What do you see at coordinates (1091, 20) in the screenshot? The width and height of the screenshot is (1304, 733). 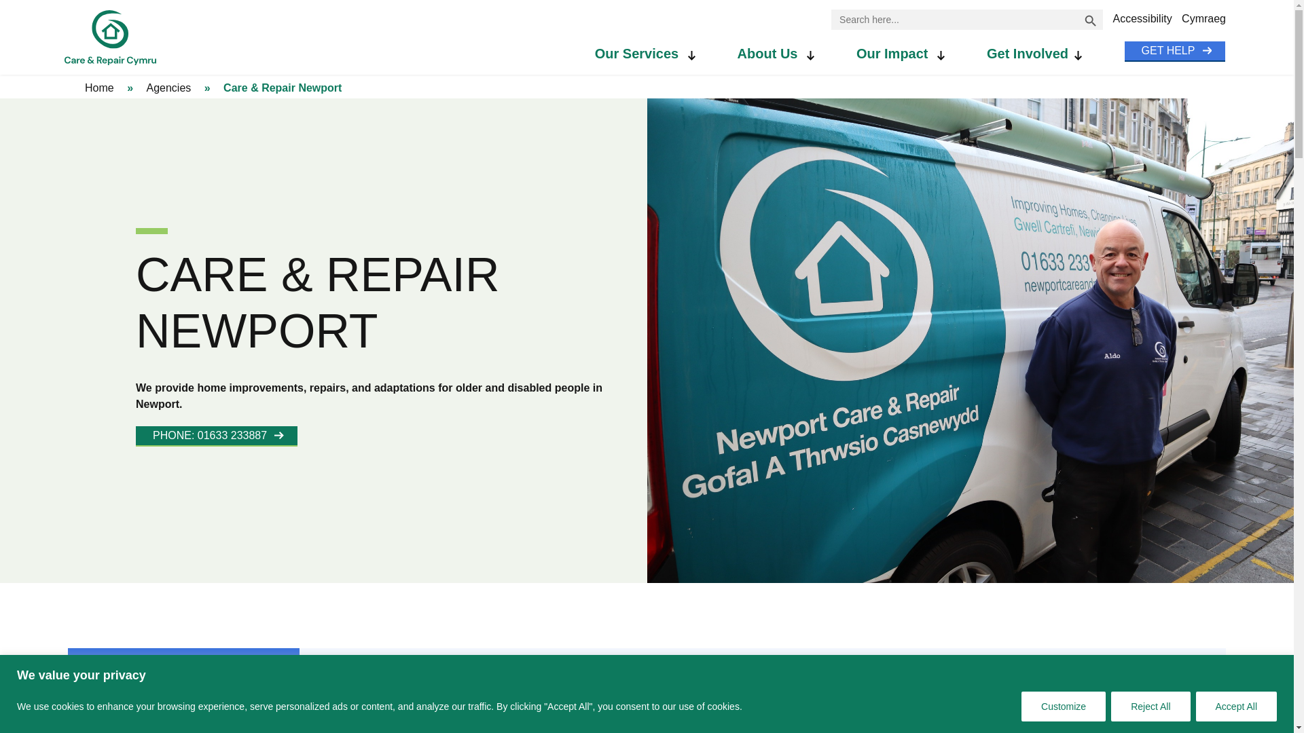 I see `Search Button` at bounding box center [1091, 20].